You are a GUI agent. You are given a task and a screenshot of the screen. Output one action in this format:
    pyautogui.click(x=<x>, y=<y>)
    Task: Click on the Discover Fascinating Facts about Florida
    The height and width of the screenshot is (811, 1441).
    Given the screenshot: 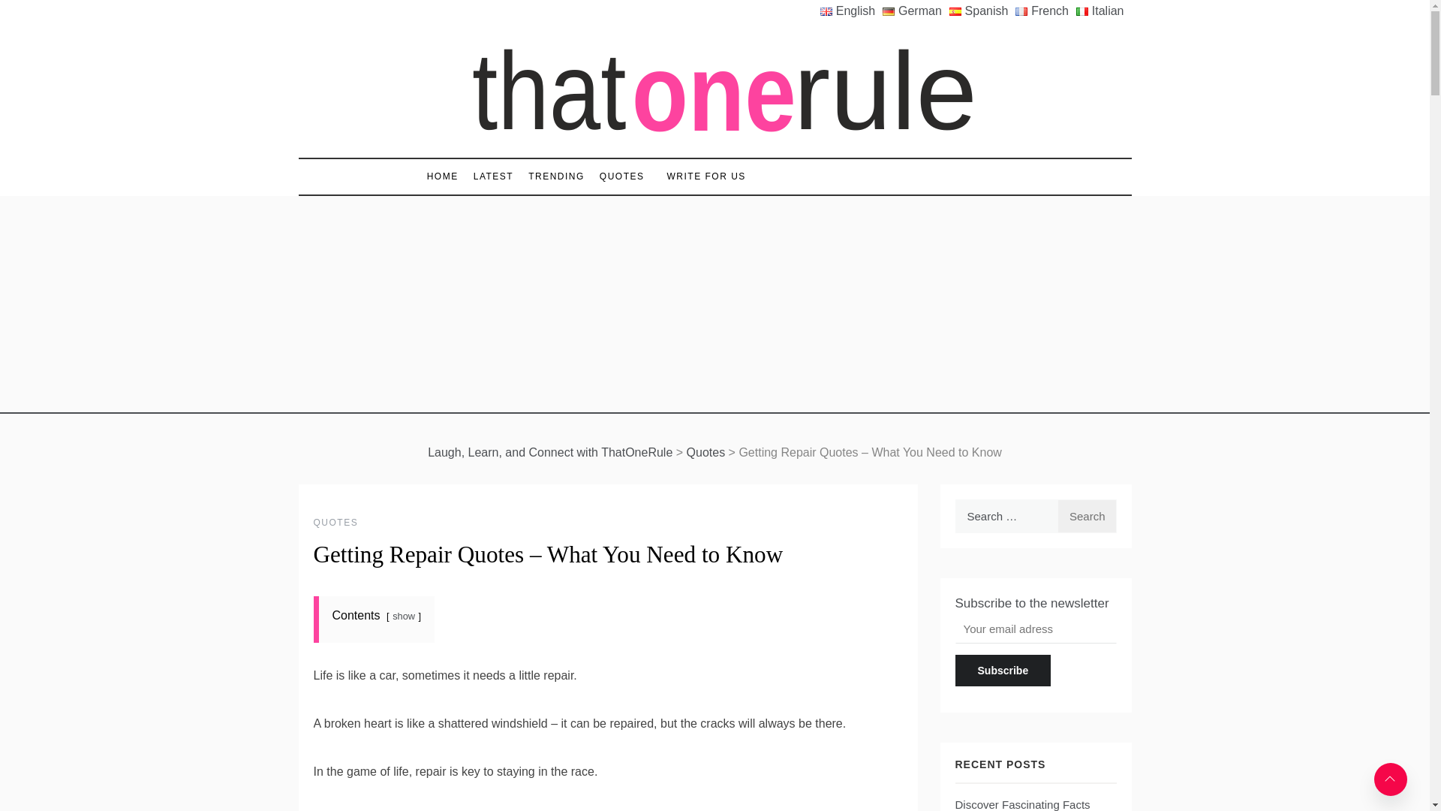 What is the action you would take?
    pyautogui.click(x=1021, y=804)
    